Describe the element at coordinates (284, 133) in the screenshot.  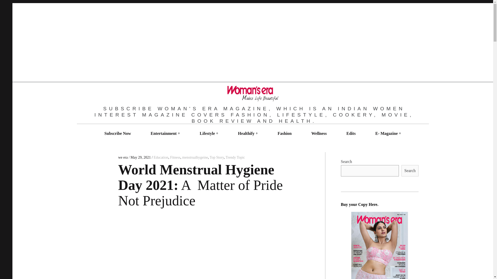
I see `Fashion` at that location.